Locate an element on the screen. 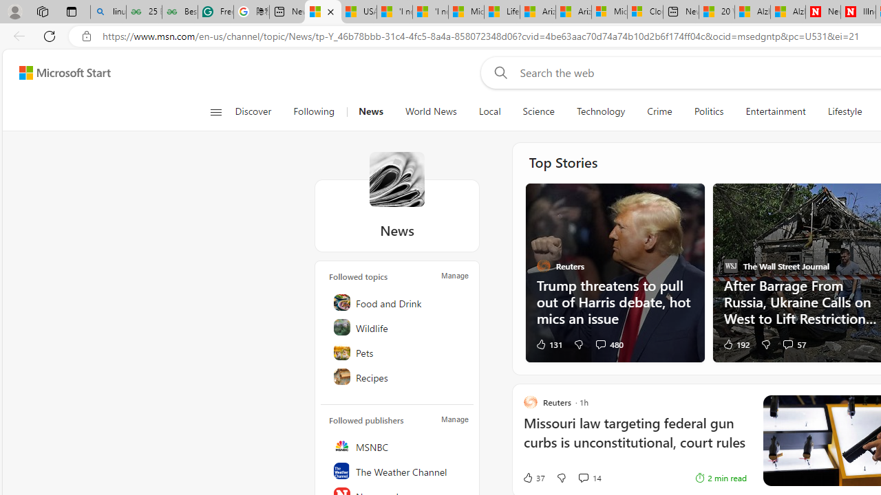 This screenshot has width=881, height=495. View comments 14 Comment is located at coordinates (583, 477).